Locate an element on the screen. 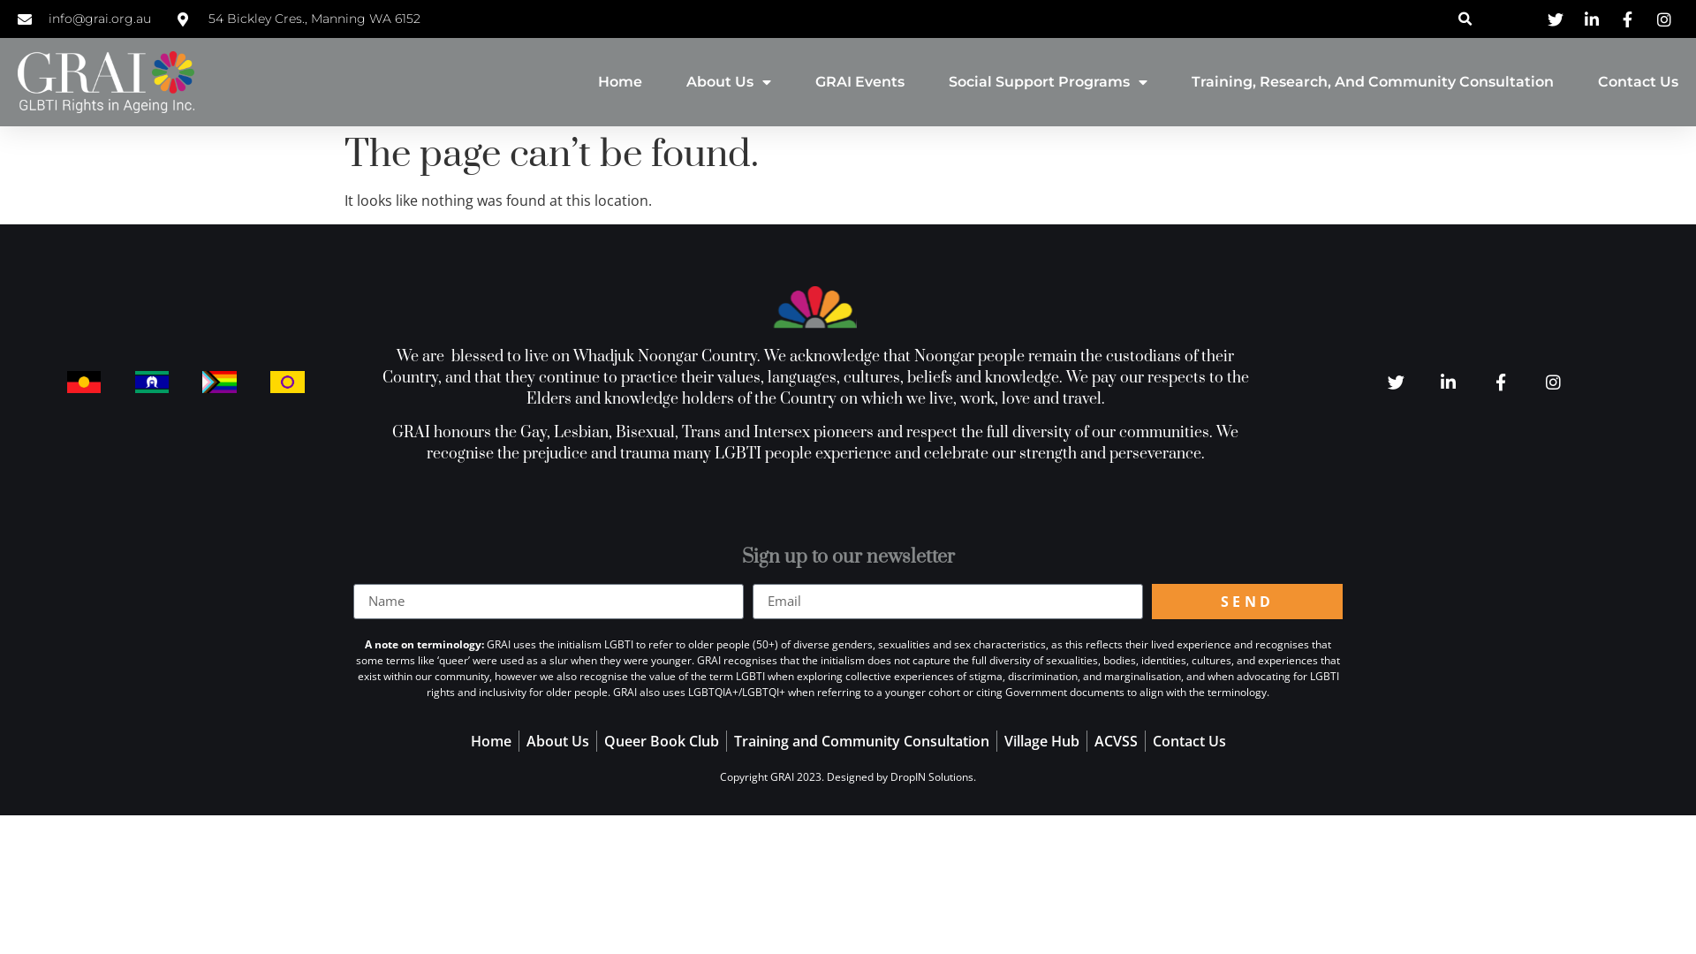 This screenshot has height=954, width=1696. SEND is located at coordinates (1247, 602).